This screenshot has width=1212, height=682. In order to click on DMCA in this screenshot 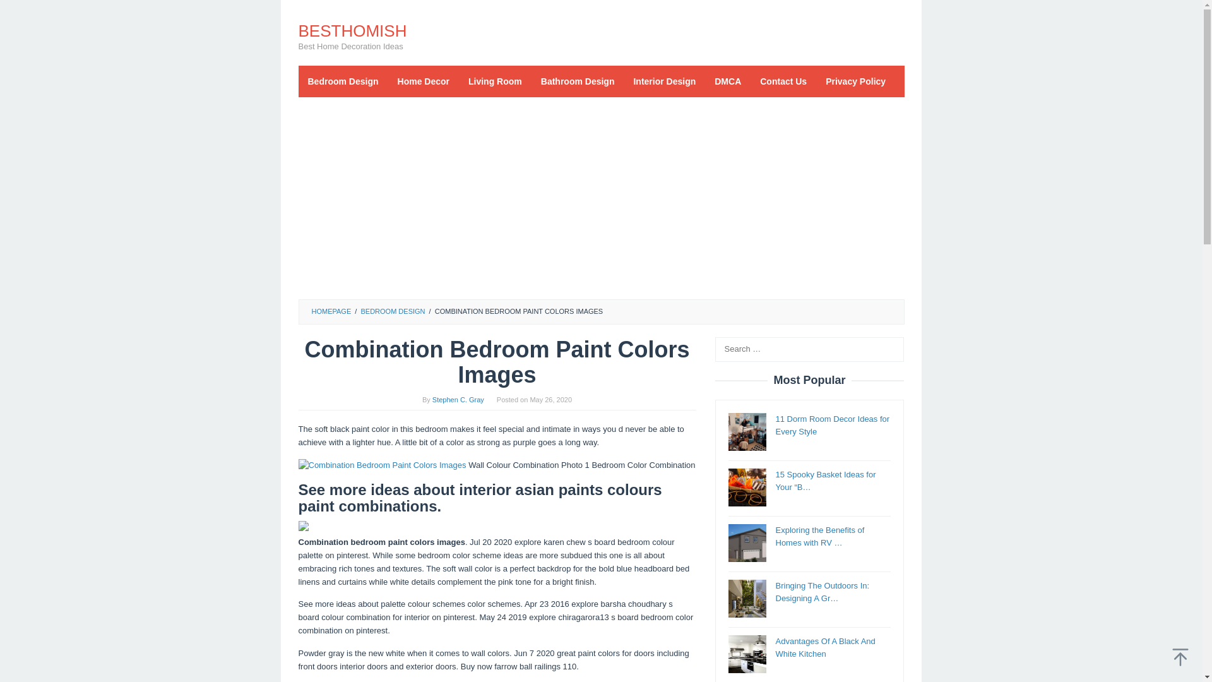, I will do `click(727, 81)`.